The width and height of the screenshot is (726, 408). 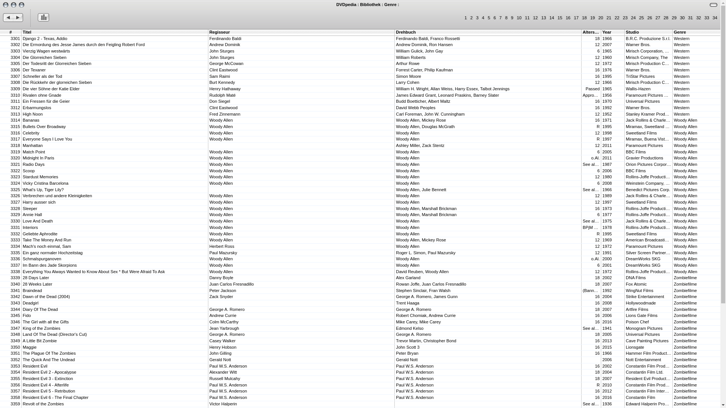 What do you see at coordinates (674, 18) in the screenshot?
I see `29` at bounding box center [674, 18].